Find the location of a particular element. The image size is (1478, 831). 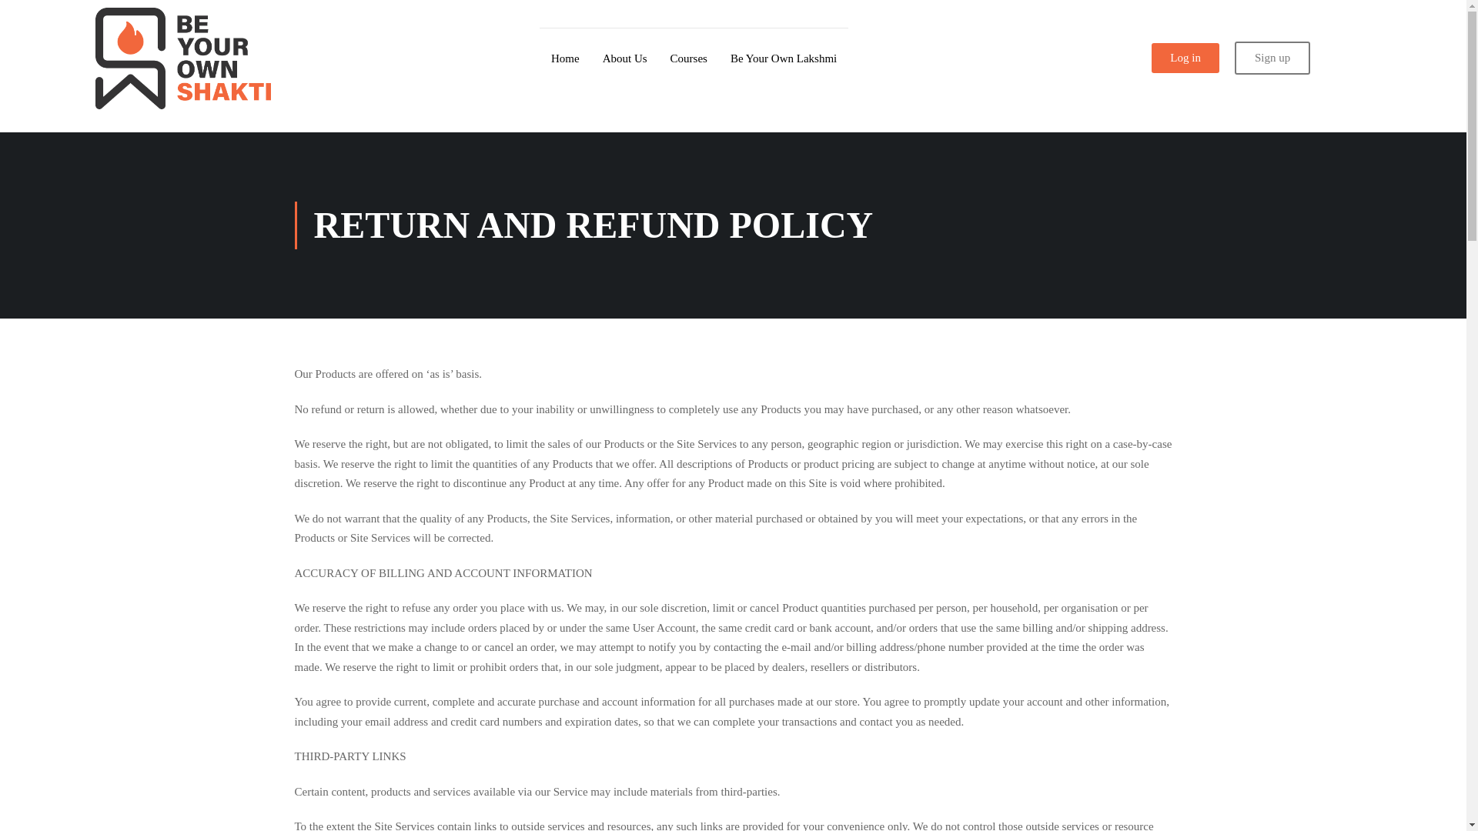

About Us is located at coordinates (625, 58).